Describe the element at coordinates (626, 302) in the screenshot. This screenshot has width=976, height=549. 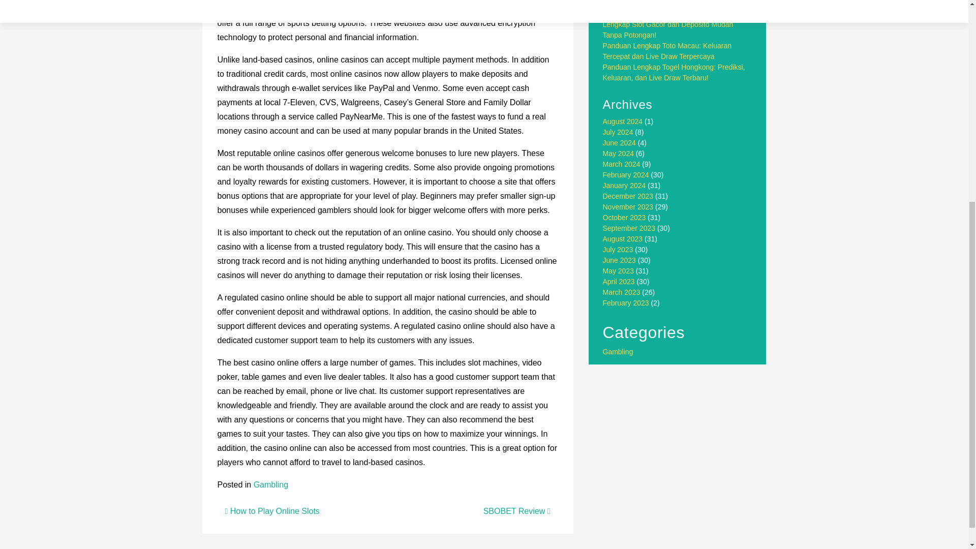
I see `February 2023` at that location.